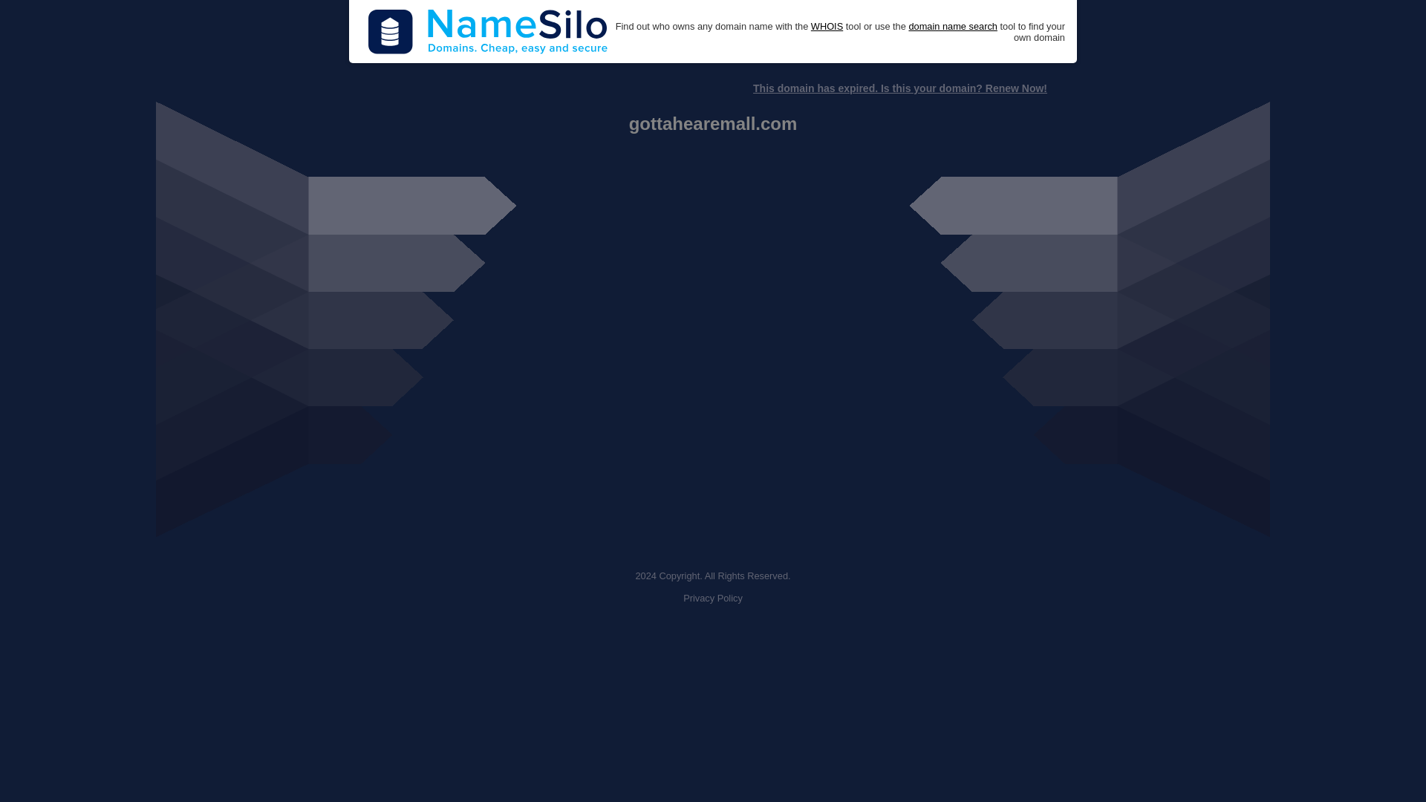  Describe the element at coordinates (899, 88) in the screenshot. I see `This domain has expired. Is this your domain? Renew Now!` at that location.